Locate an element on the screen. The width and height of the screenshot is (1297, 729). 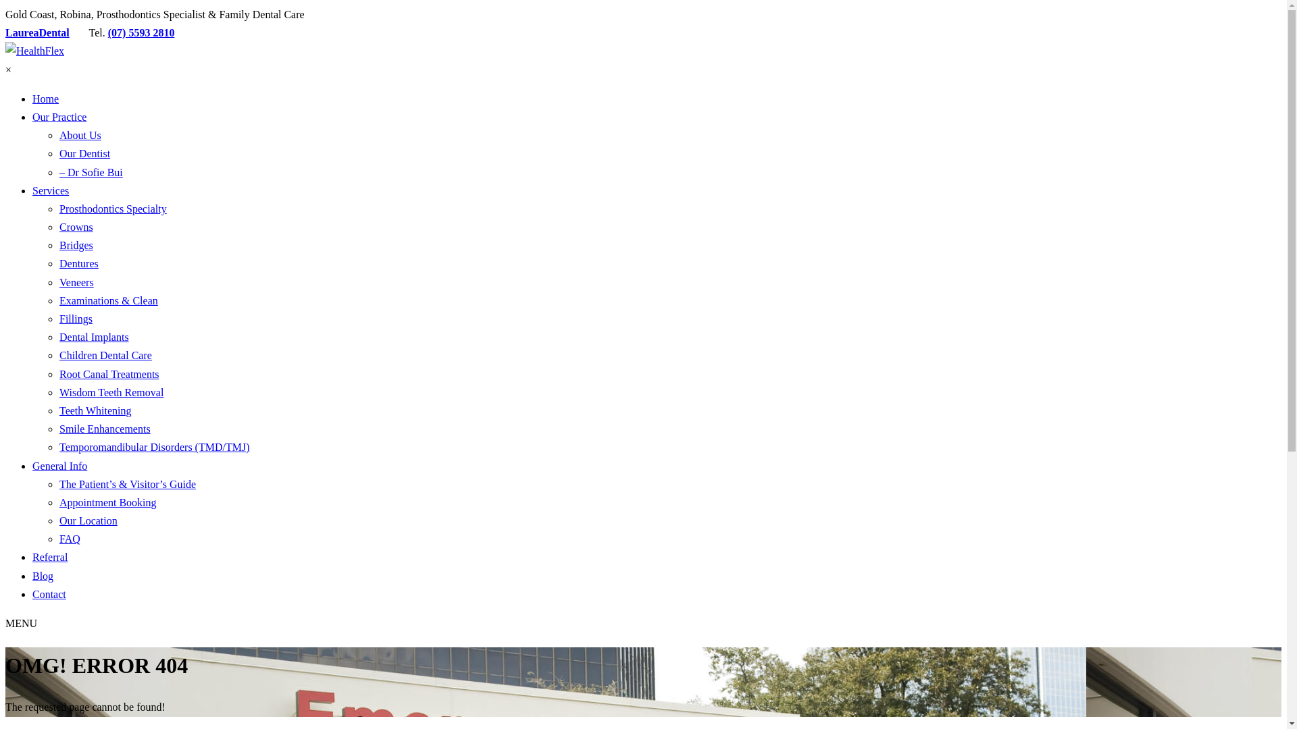
Wisdom Teeth Removal is located at coordinates (111, 393).